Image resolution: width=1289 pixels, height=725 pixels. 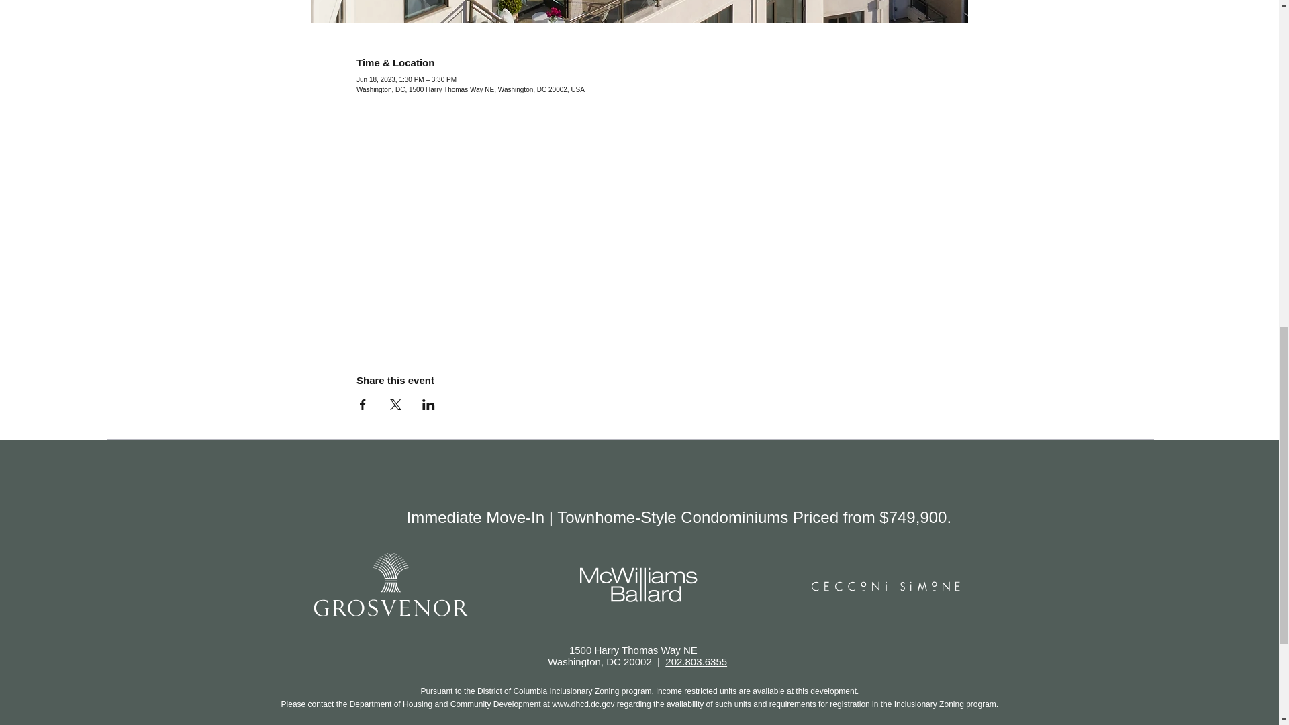 What do you see at coordinates (583, 704) in the screenshot?
I see `www.dhcd.dc.gov` at bounding box center [583, 704].